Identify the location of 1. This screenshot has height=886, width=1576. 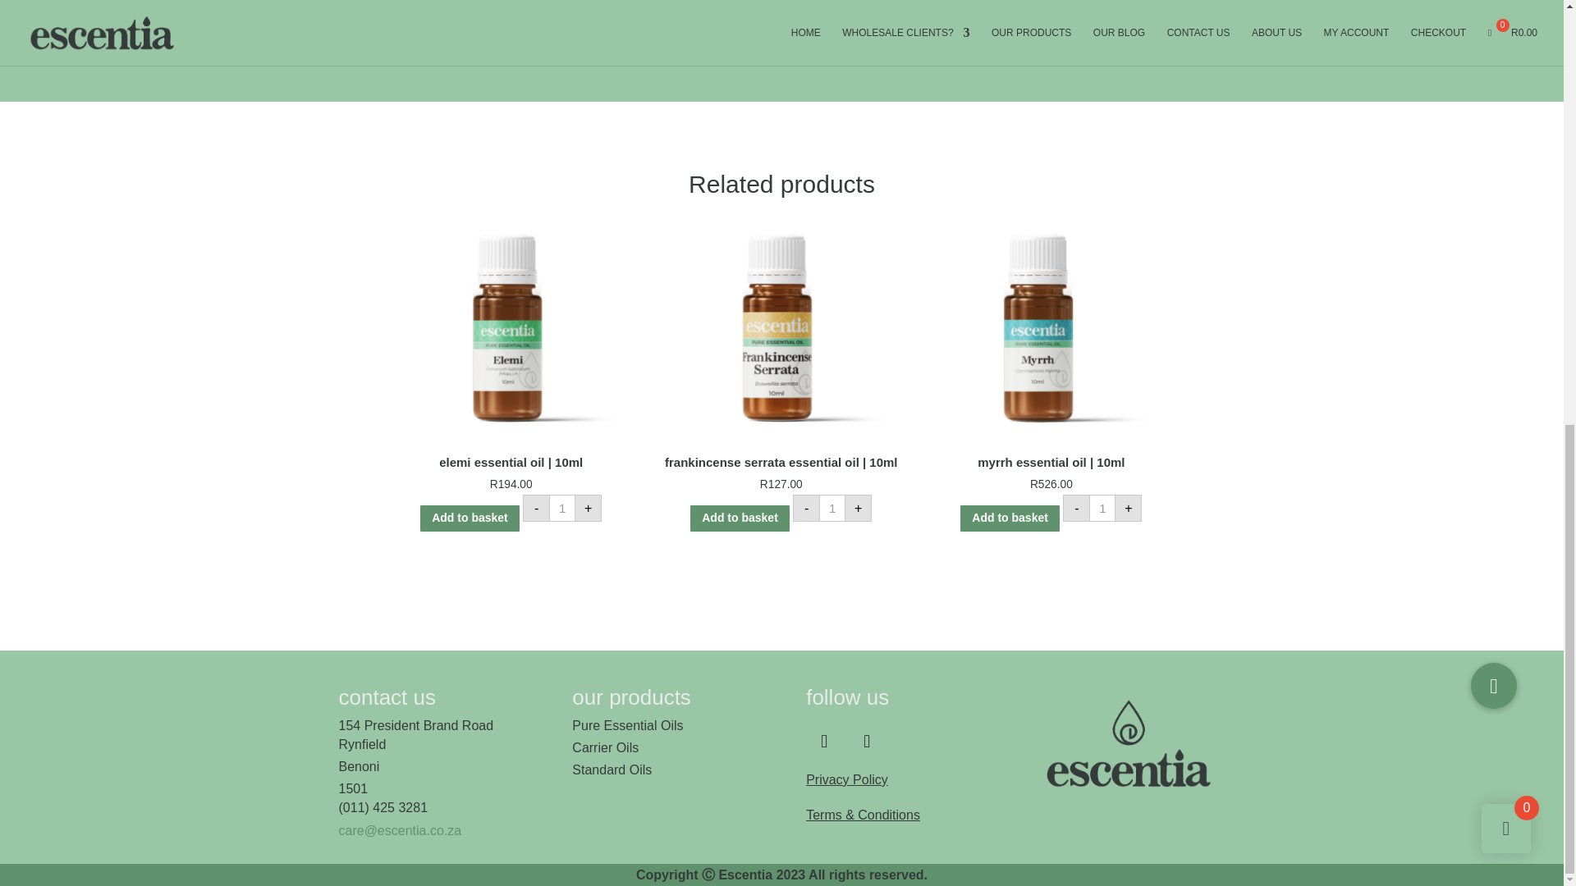
(1102, 508).